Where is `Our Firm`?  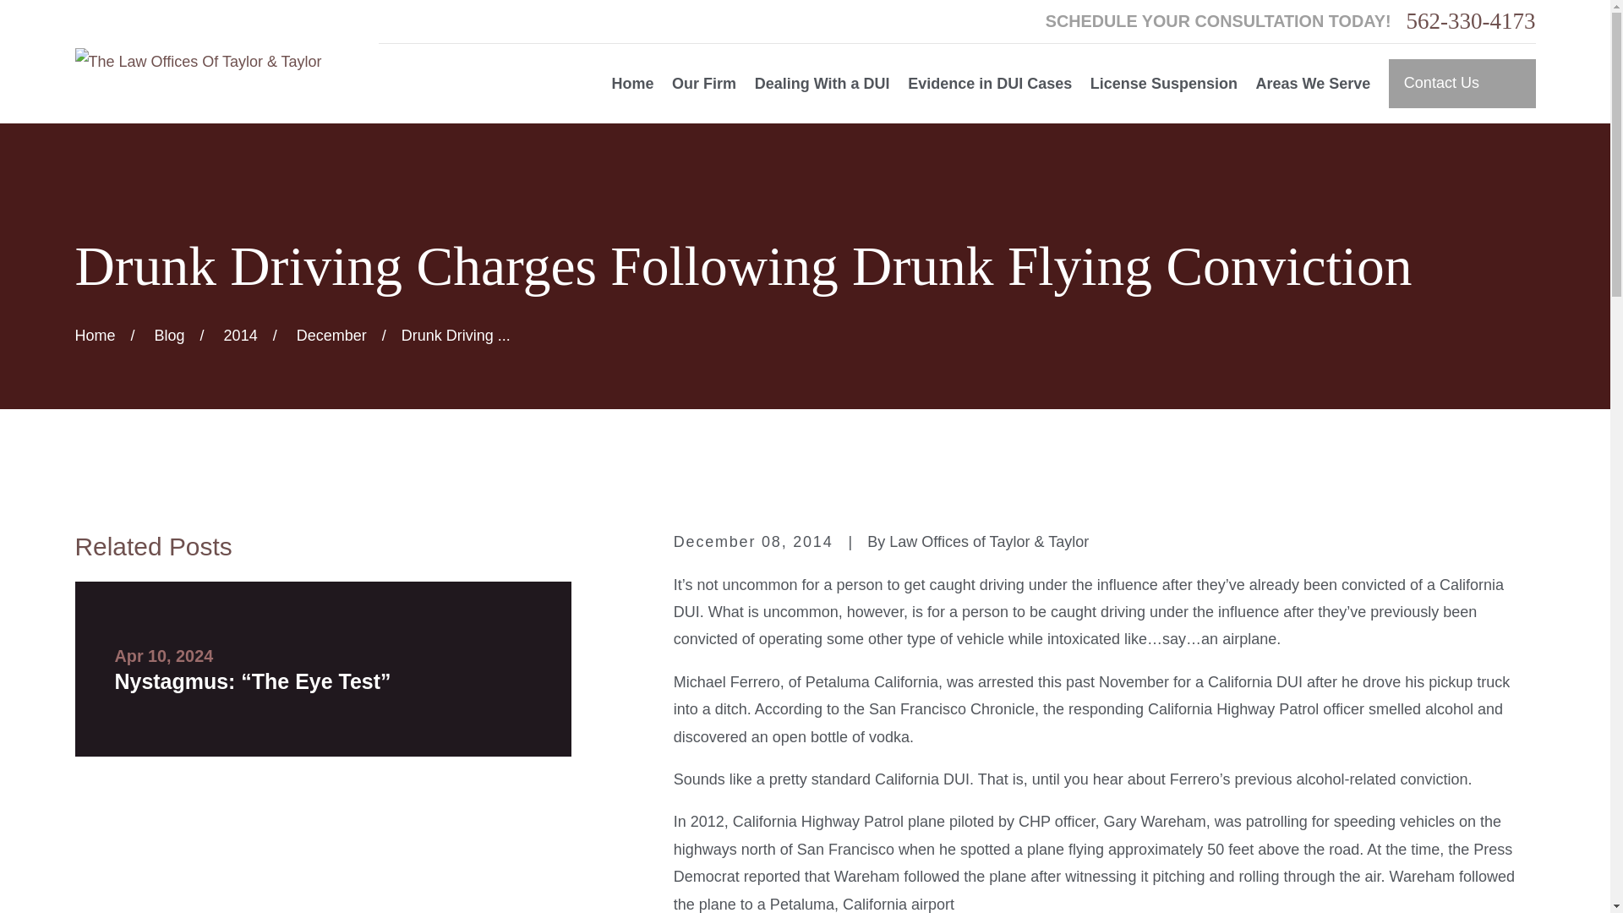 Our Firm is located at coordinates (703, 84).